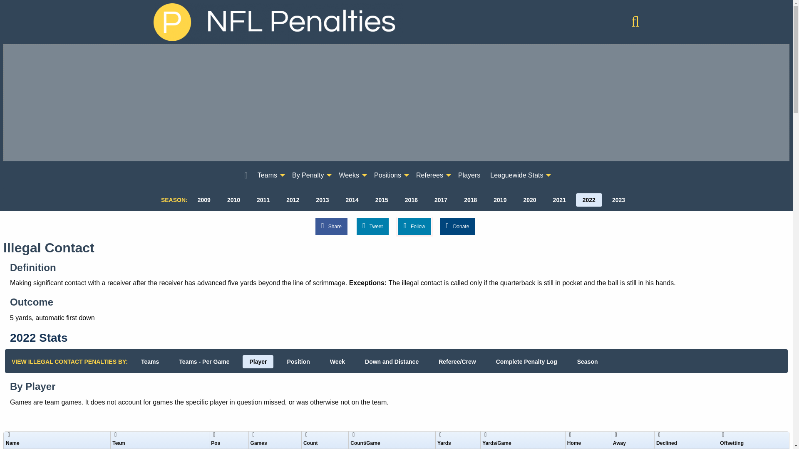 The height and width of the screenshot is (449, 799). Describe the element at coordinates (263, 200) in the screenshot. I see `Change Season To 2011` at that location.